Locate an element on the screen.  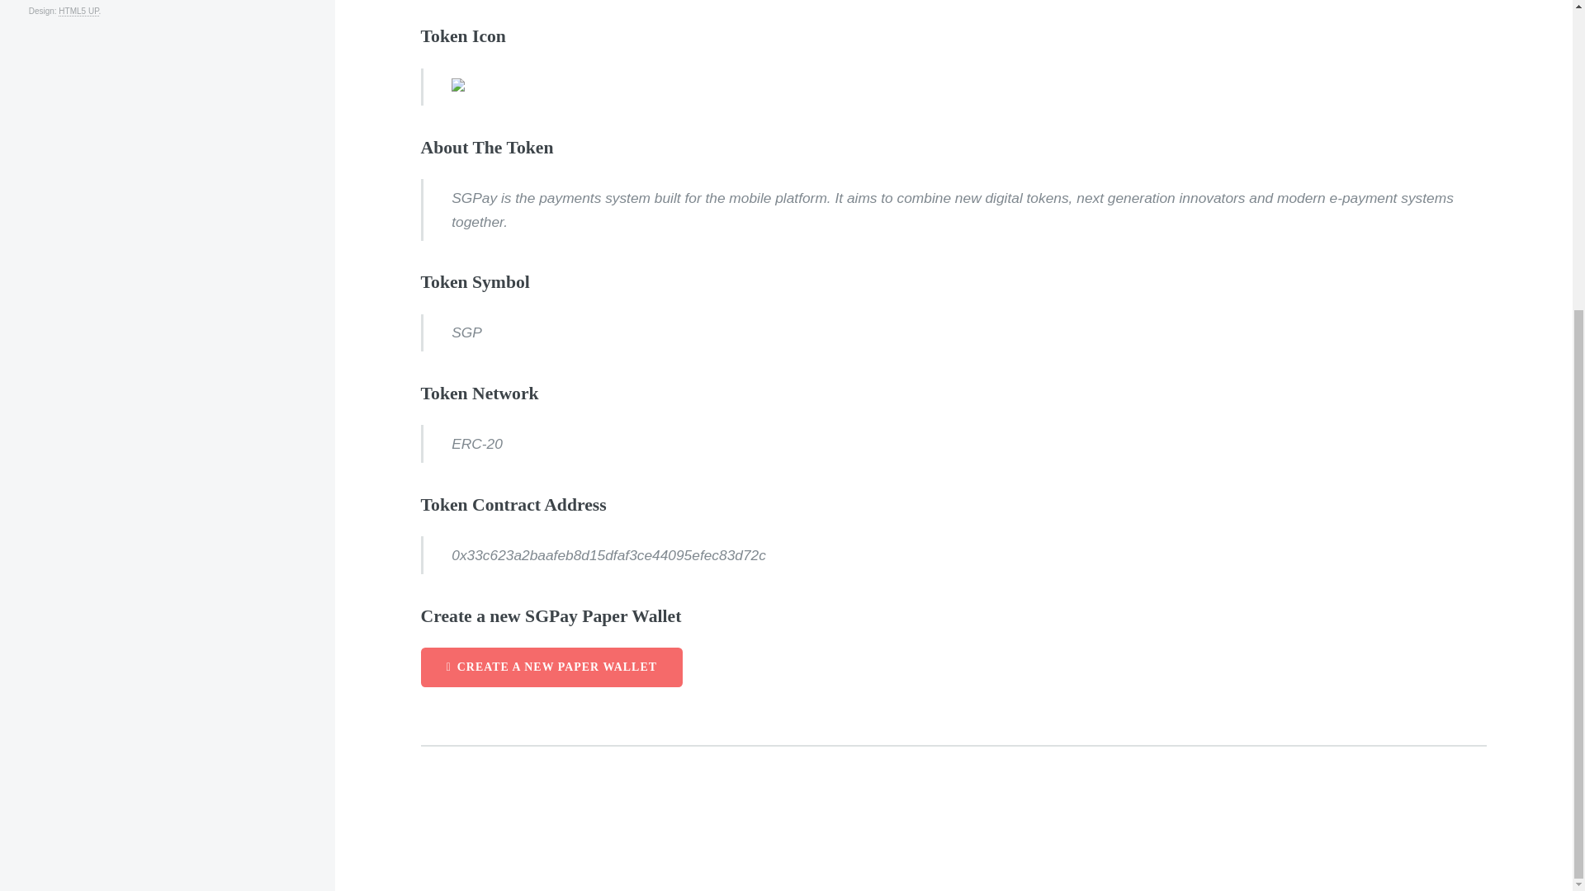
HTML5 UP is located at coordinates (78, 12).